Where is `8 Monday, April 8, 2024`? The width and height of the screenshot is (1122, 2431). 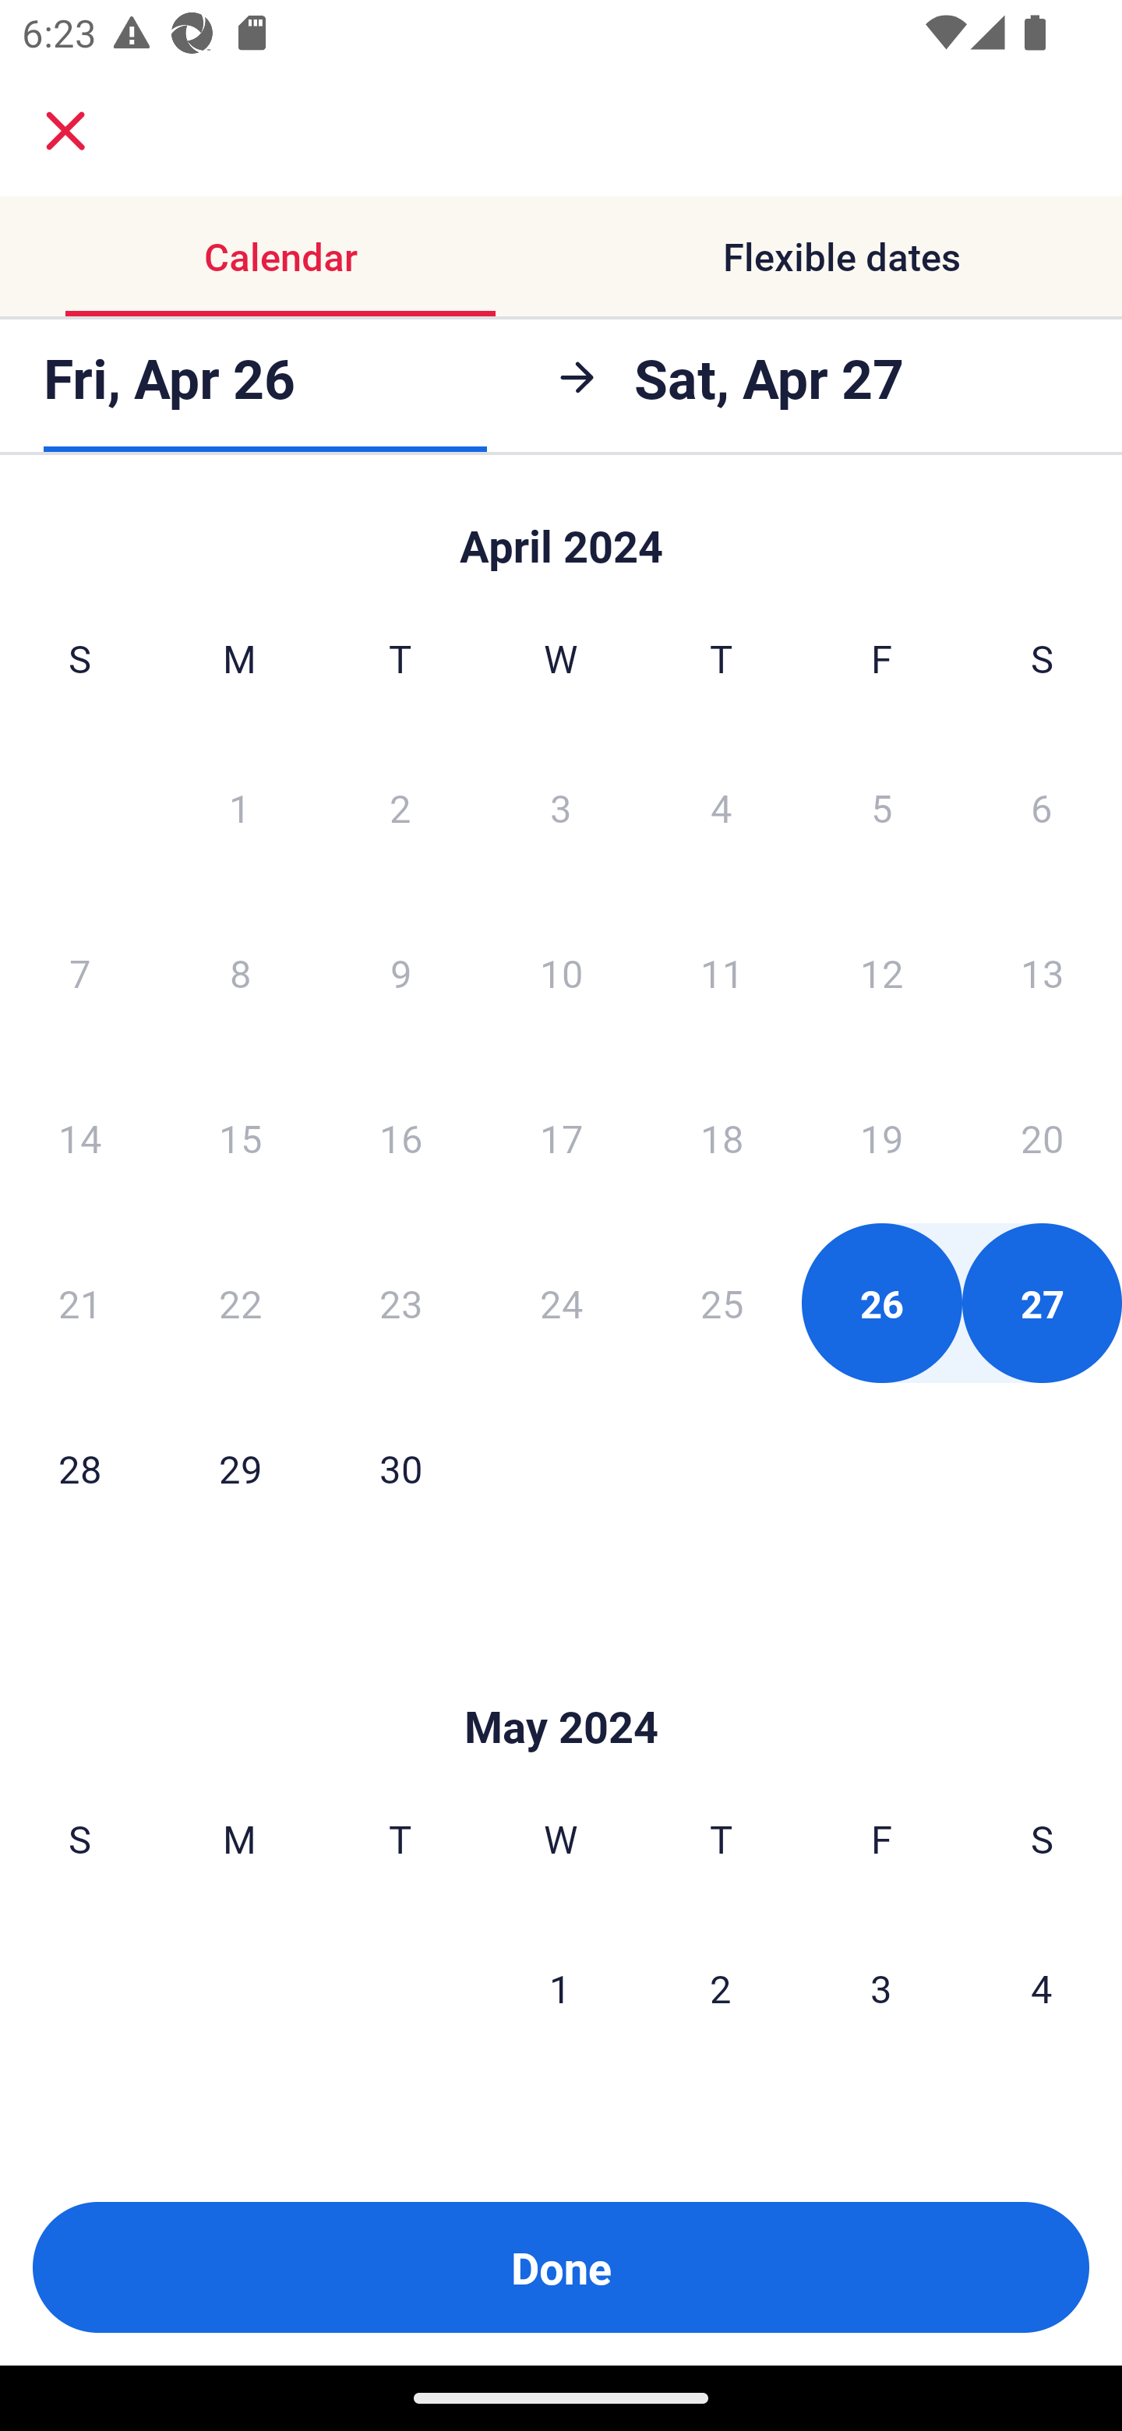
8 Monday, April 8, 2024 is located at coordinates (240, 972).